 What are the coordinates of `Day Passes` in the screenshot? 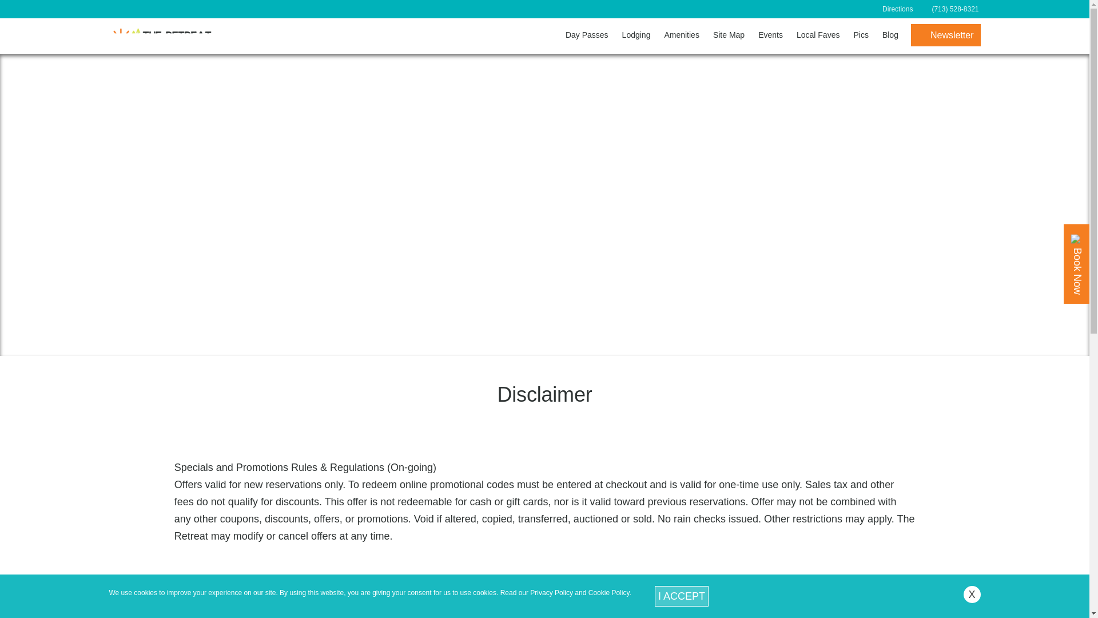 It's located at (587, 35).